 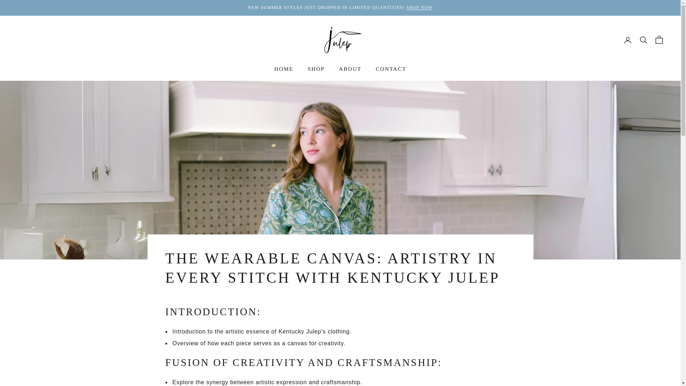 I want to click on HOME, so click(x=284, y=69).